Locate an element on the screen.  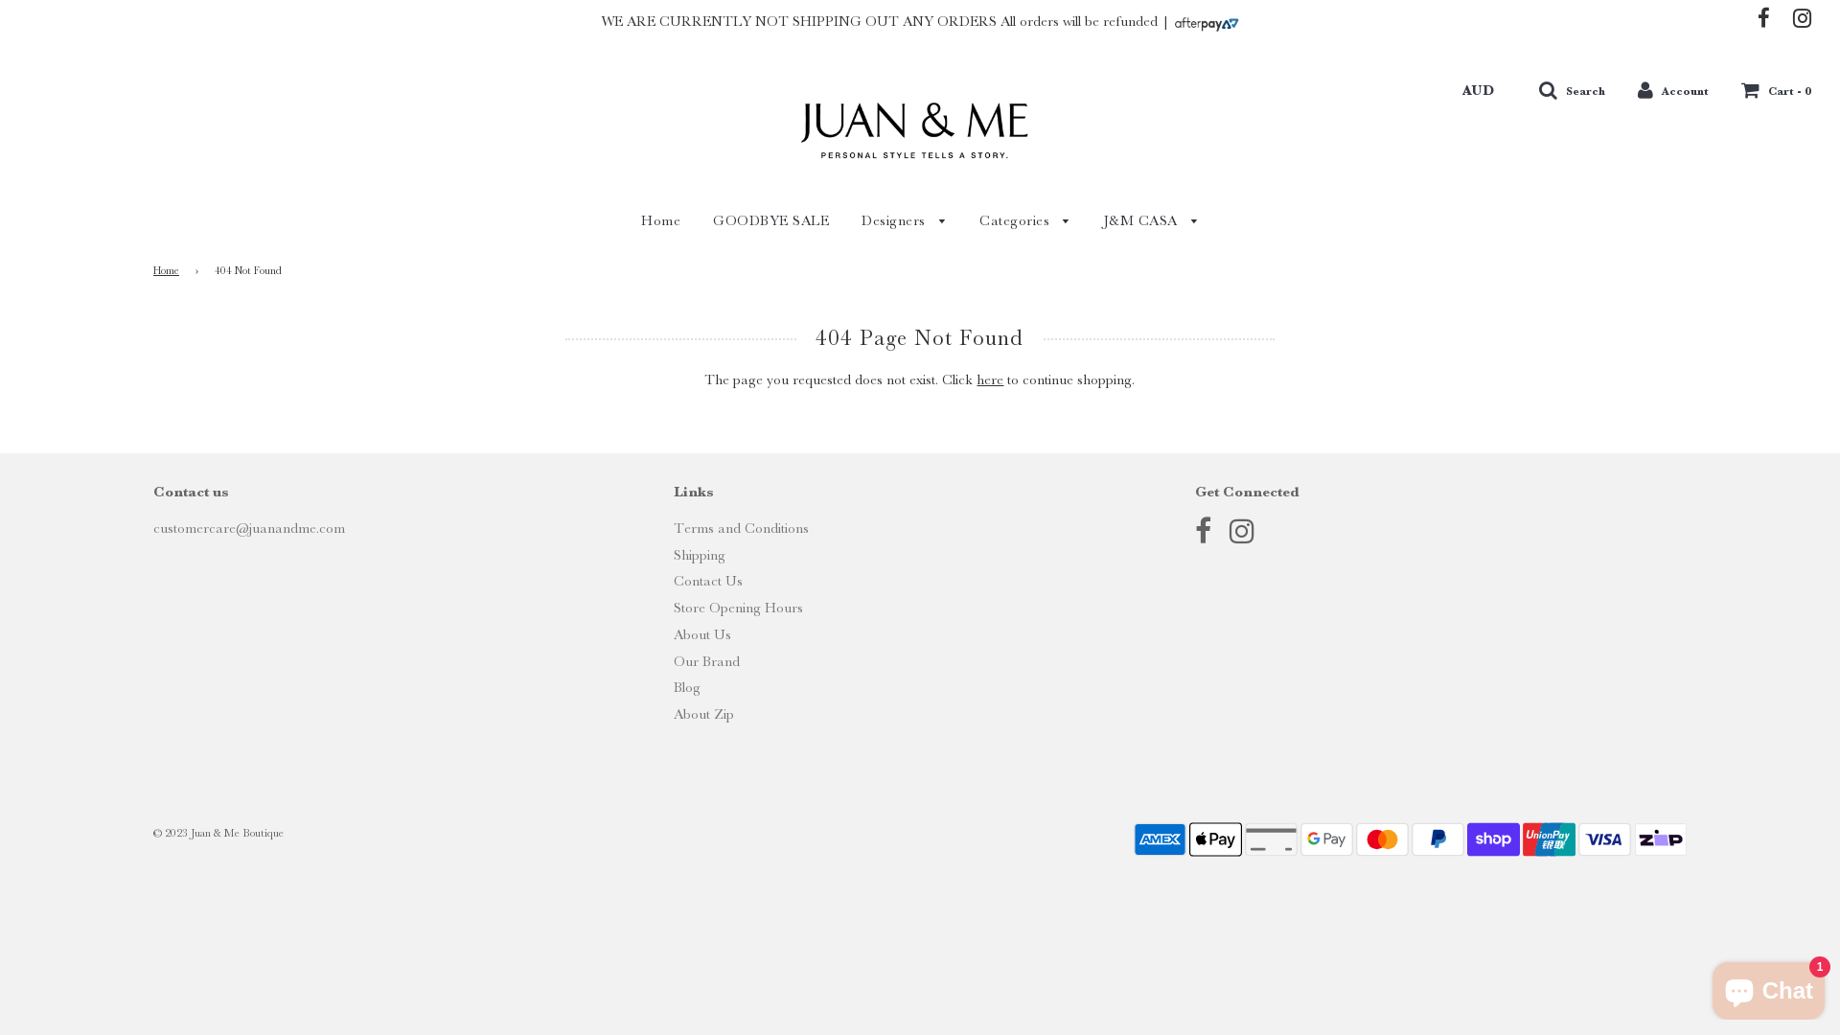
About Us is located at coordinates (702, 634).